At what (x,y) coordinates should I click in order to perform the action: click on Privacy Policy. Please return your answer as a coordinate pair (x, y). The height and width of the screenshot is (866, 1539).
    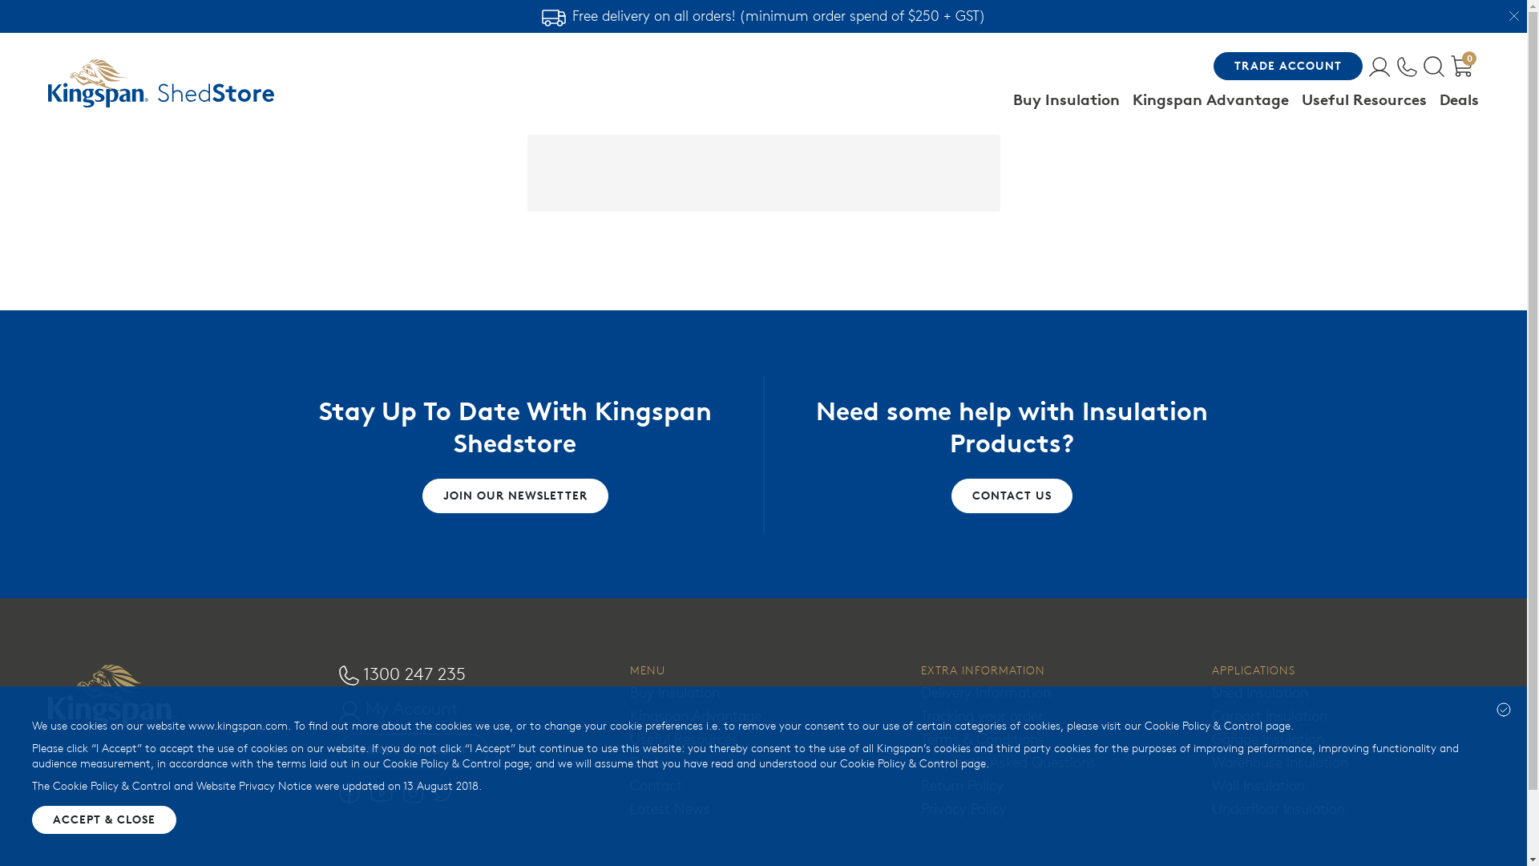
    Looking at the image, I should click on (963, 808).